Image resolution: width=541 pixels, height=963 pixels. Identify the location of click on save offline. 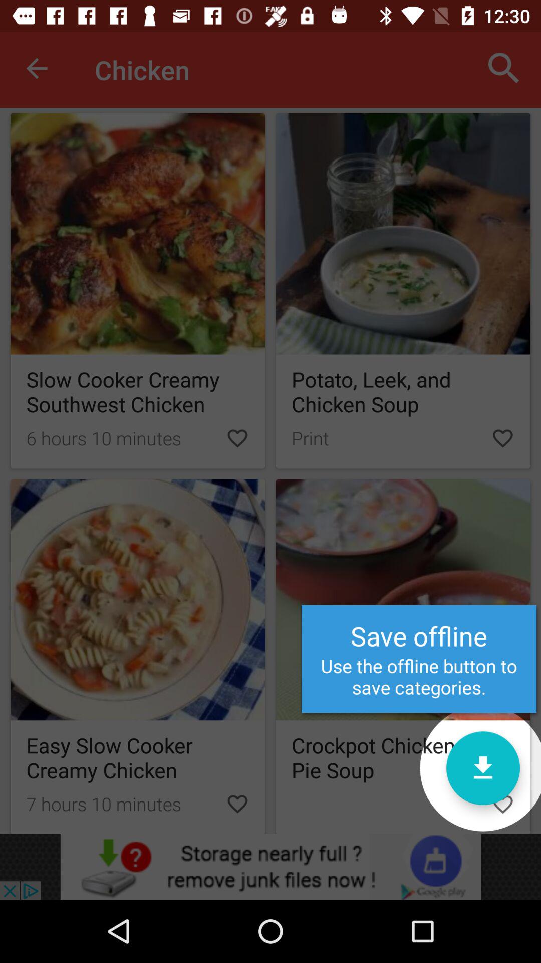
(403, 657).